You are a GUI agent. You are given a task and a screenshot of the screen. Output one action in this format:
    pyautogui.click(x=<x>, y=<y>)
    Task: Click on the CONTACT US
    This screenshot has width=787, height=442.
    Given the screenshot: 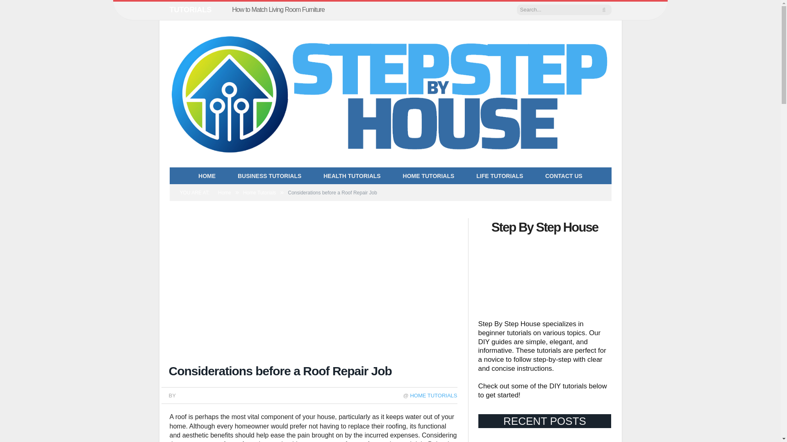 What is the action you would take?
    pyautogui.click(x=564, y=176)
    